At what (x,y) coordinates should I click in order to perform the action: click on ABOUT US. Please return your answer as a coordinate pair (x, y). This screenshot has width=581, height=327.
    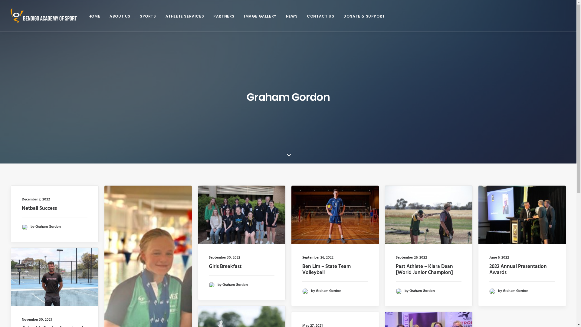
    Looking at the image, I should click on (120, 16).